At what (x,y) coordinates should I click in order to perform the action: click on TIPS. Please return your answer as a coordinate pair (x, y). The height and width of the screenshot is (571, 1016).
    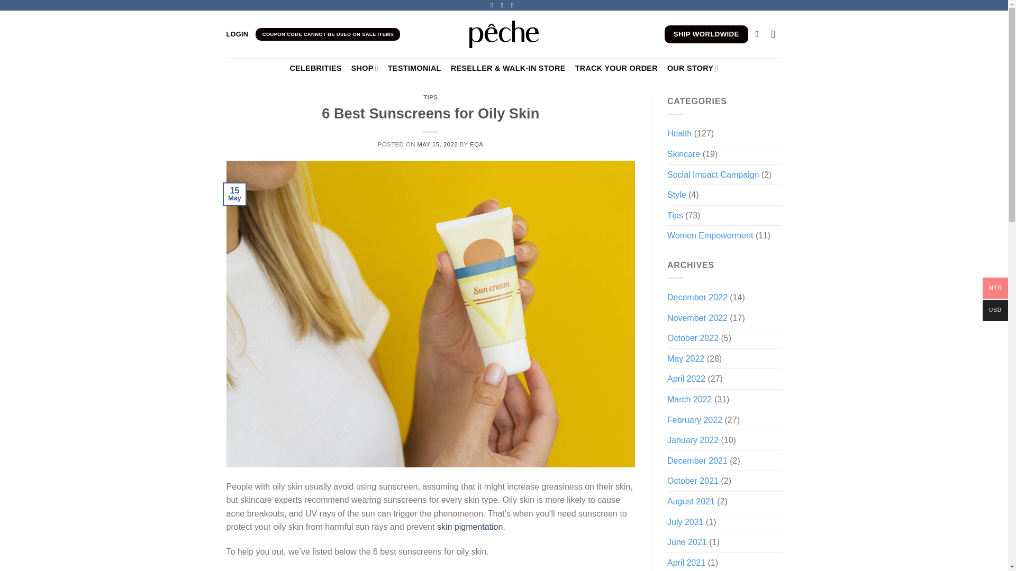
    Looking at the image, I should click on (431, 97).